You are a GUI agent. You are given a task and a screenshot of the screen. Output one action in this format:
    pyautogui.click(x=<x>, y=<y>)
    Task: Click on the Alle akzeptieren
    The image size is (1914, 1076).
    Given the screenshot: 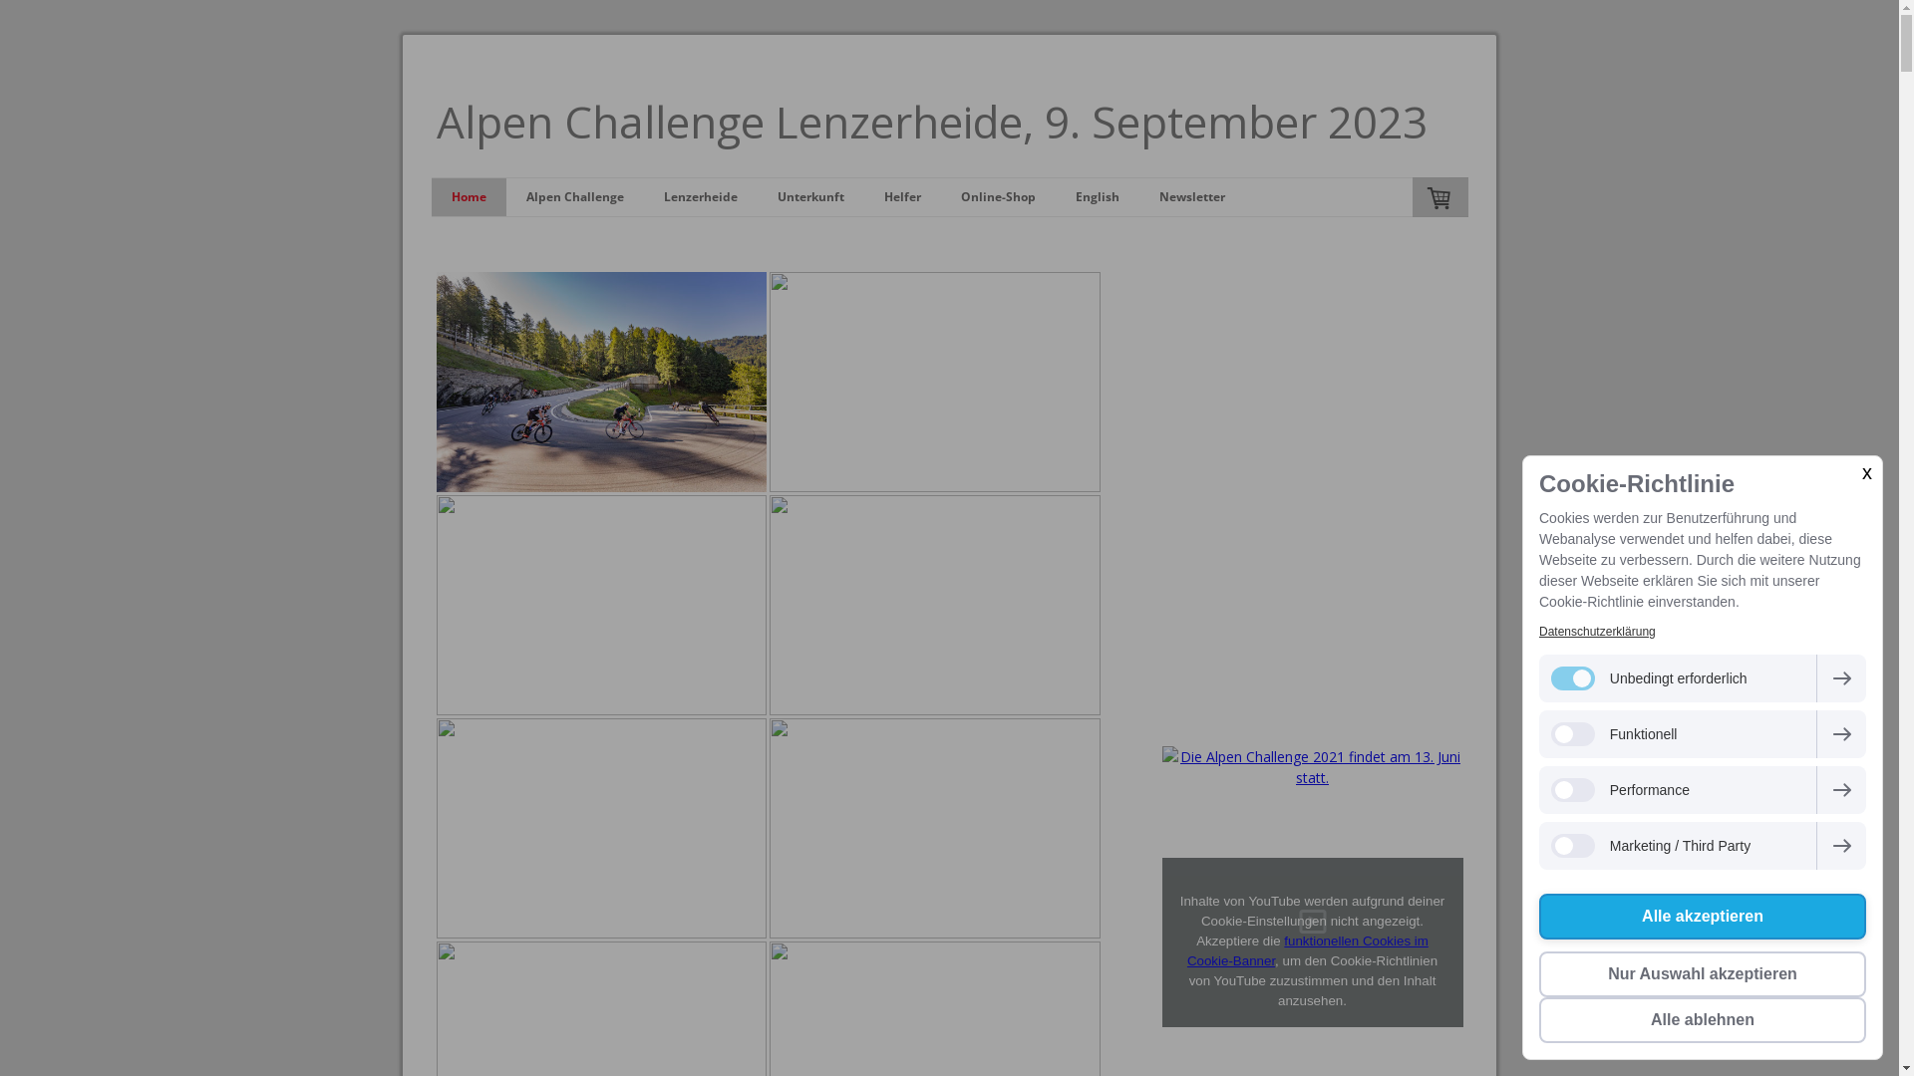 What is the action you would take?
    pyautogui.click(x=1703, y=917)
    